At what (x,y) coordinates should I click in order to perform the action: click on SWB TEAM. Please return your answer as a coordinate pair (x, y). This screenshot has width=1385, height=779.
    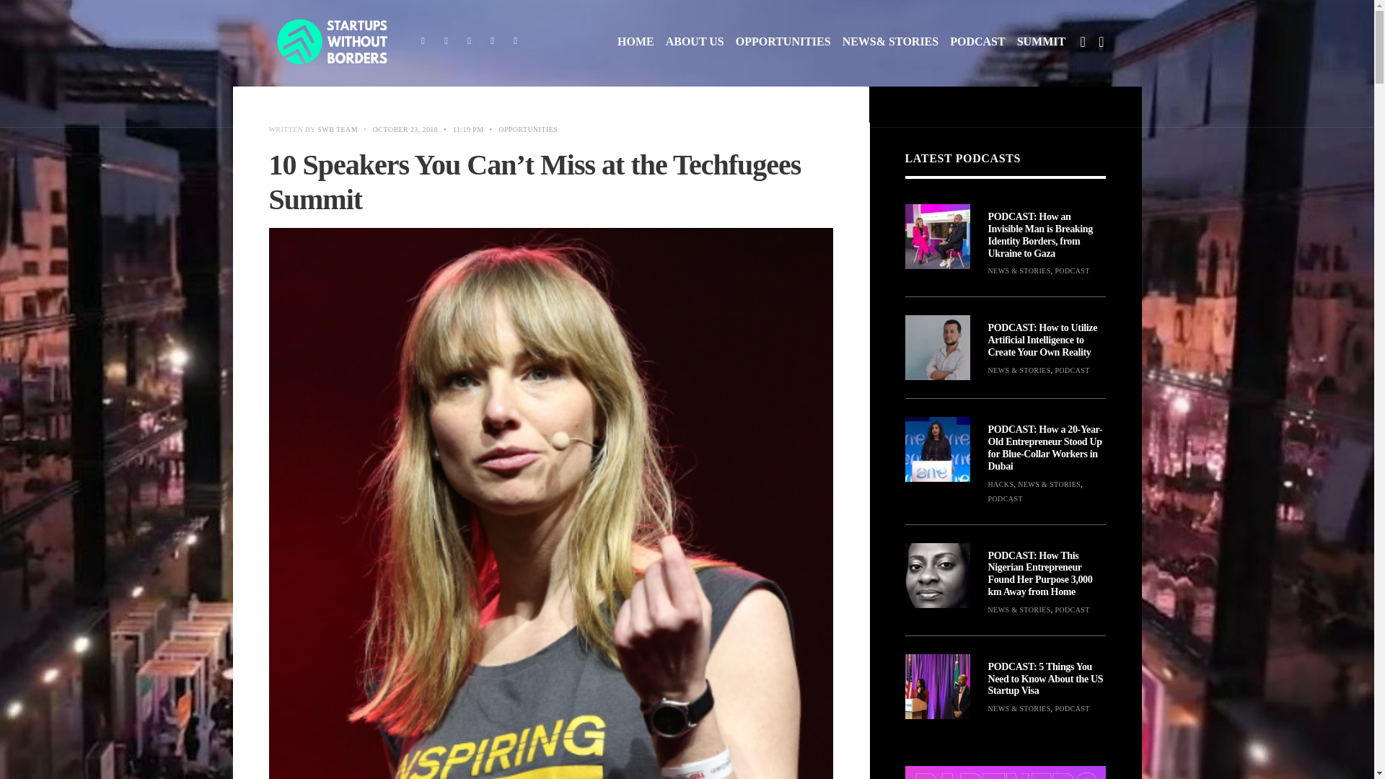
    Looking at the image, I should click on (337, 128).